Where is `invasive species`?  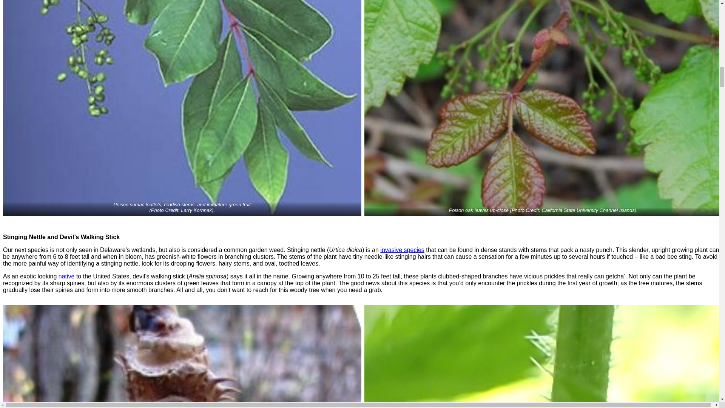
invasive species is located at coordinates (402, 250).